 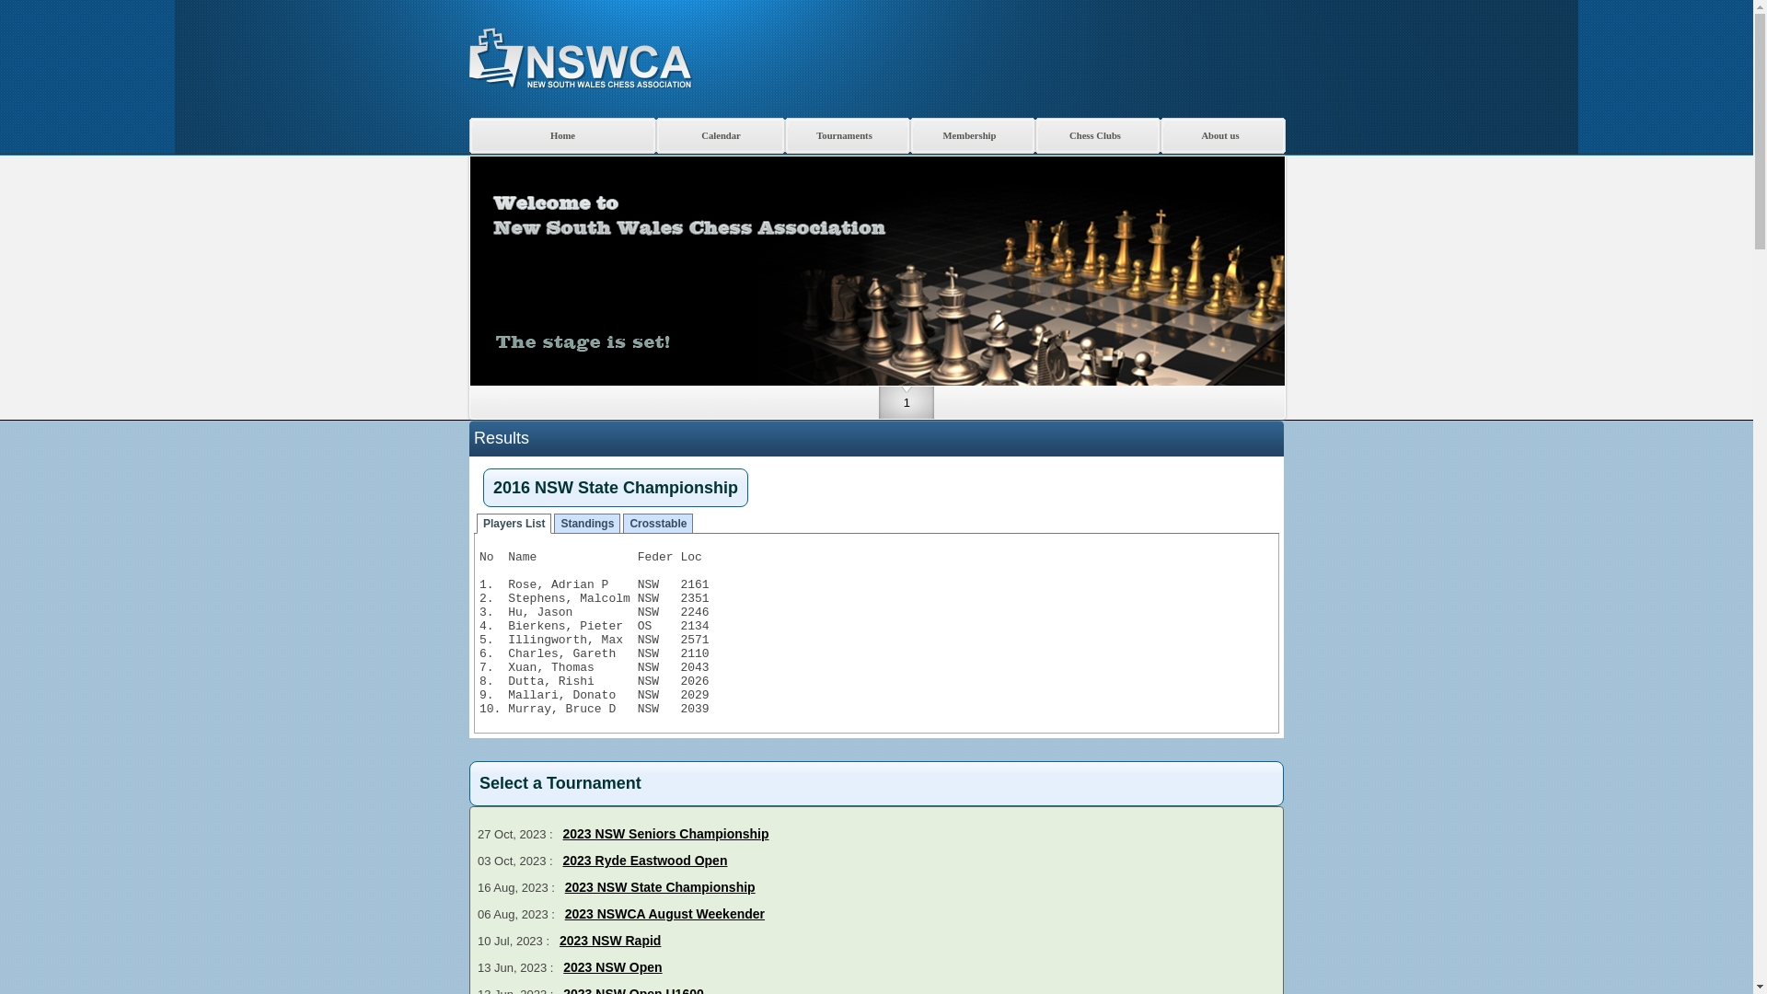 What do you see at coordinates (848, 136) in the screenshot?
I see `Tournaments` at bounding box center [848, 136].